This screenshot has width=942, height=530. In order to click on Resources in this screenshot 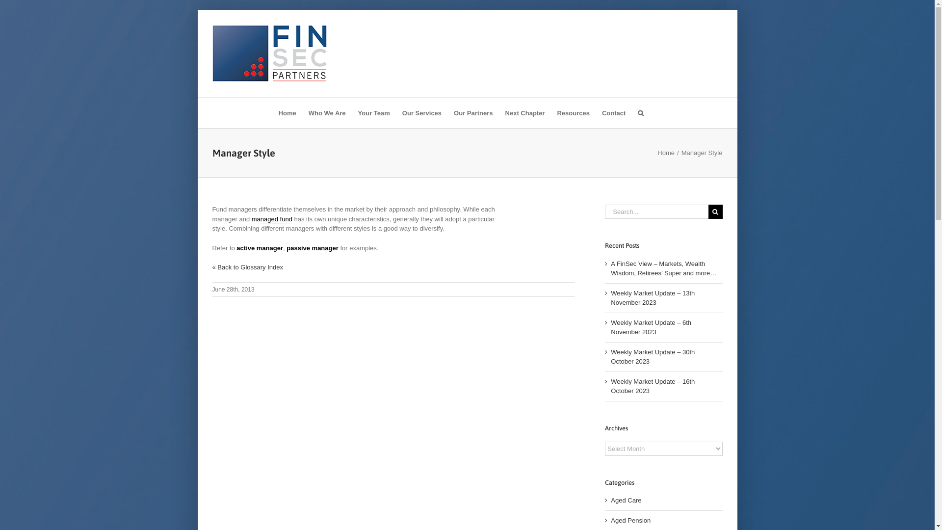, I will do `click(573, 113)`.